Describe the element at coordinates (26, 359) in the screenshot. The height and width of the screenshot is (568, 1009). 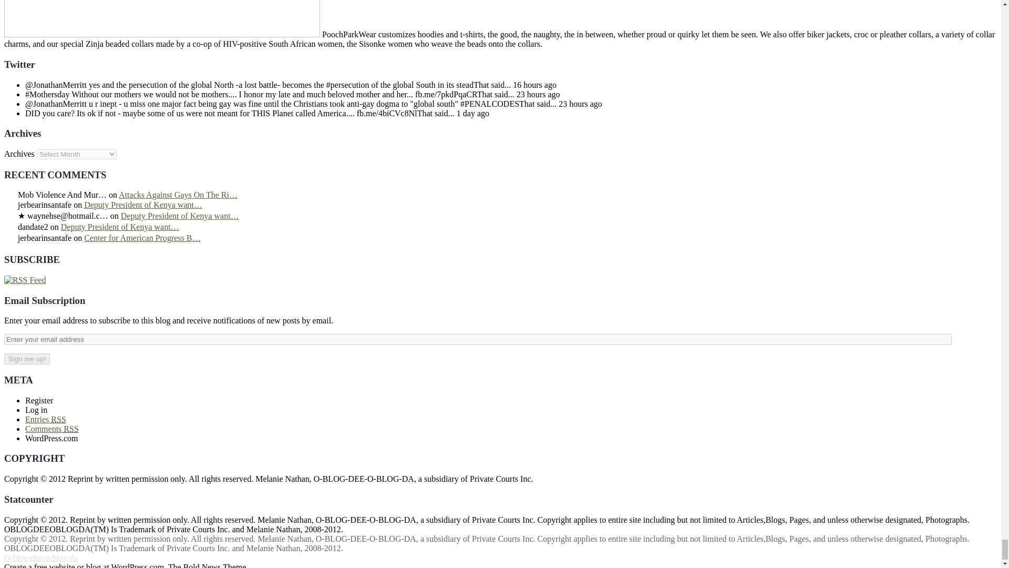
I see `Sign me up!` at that location.